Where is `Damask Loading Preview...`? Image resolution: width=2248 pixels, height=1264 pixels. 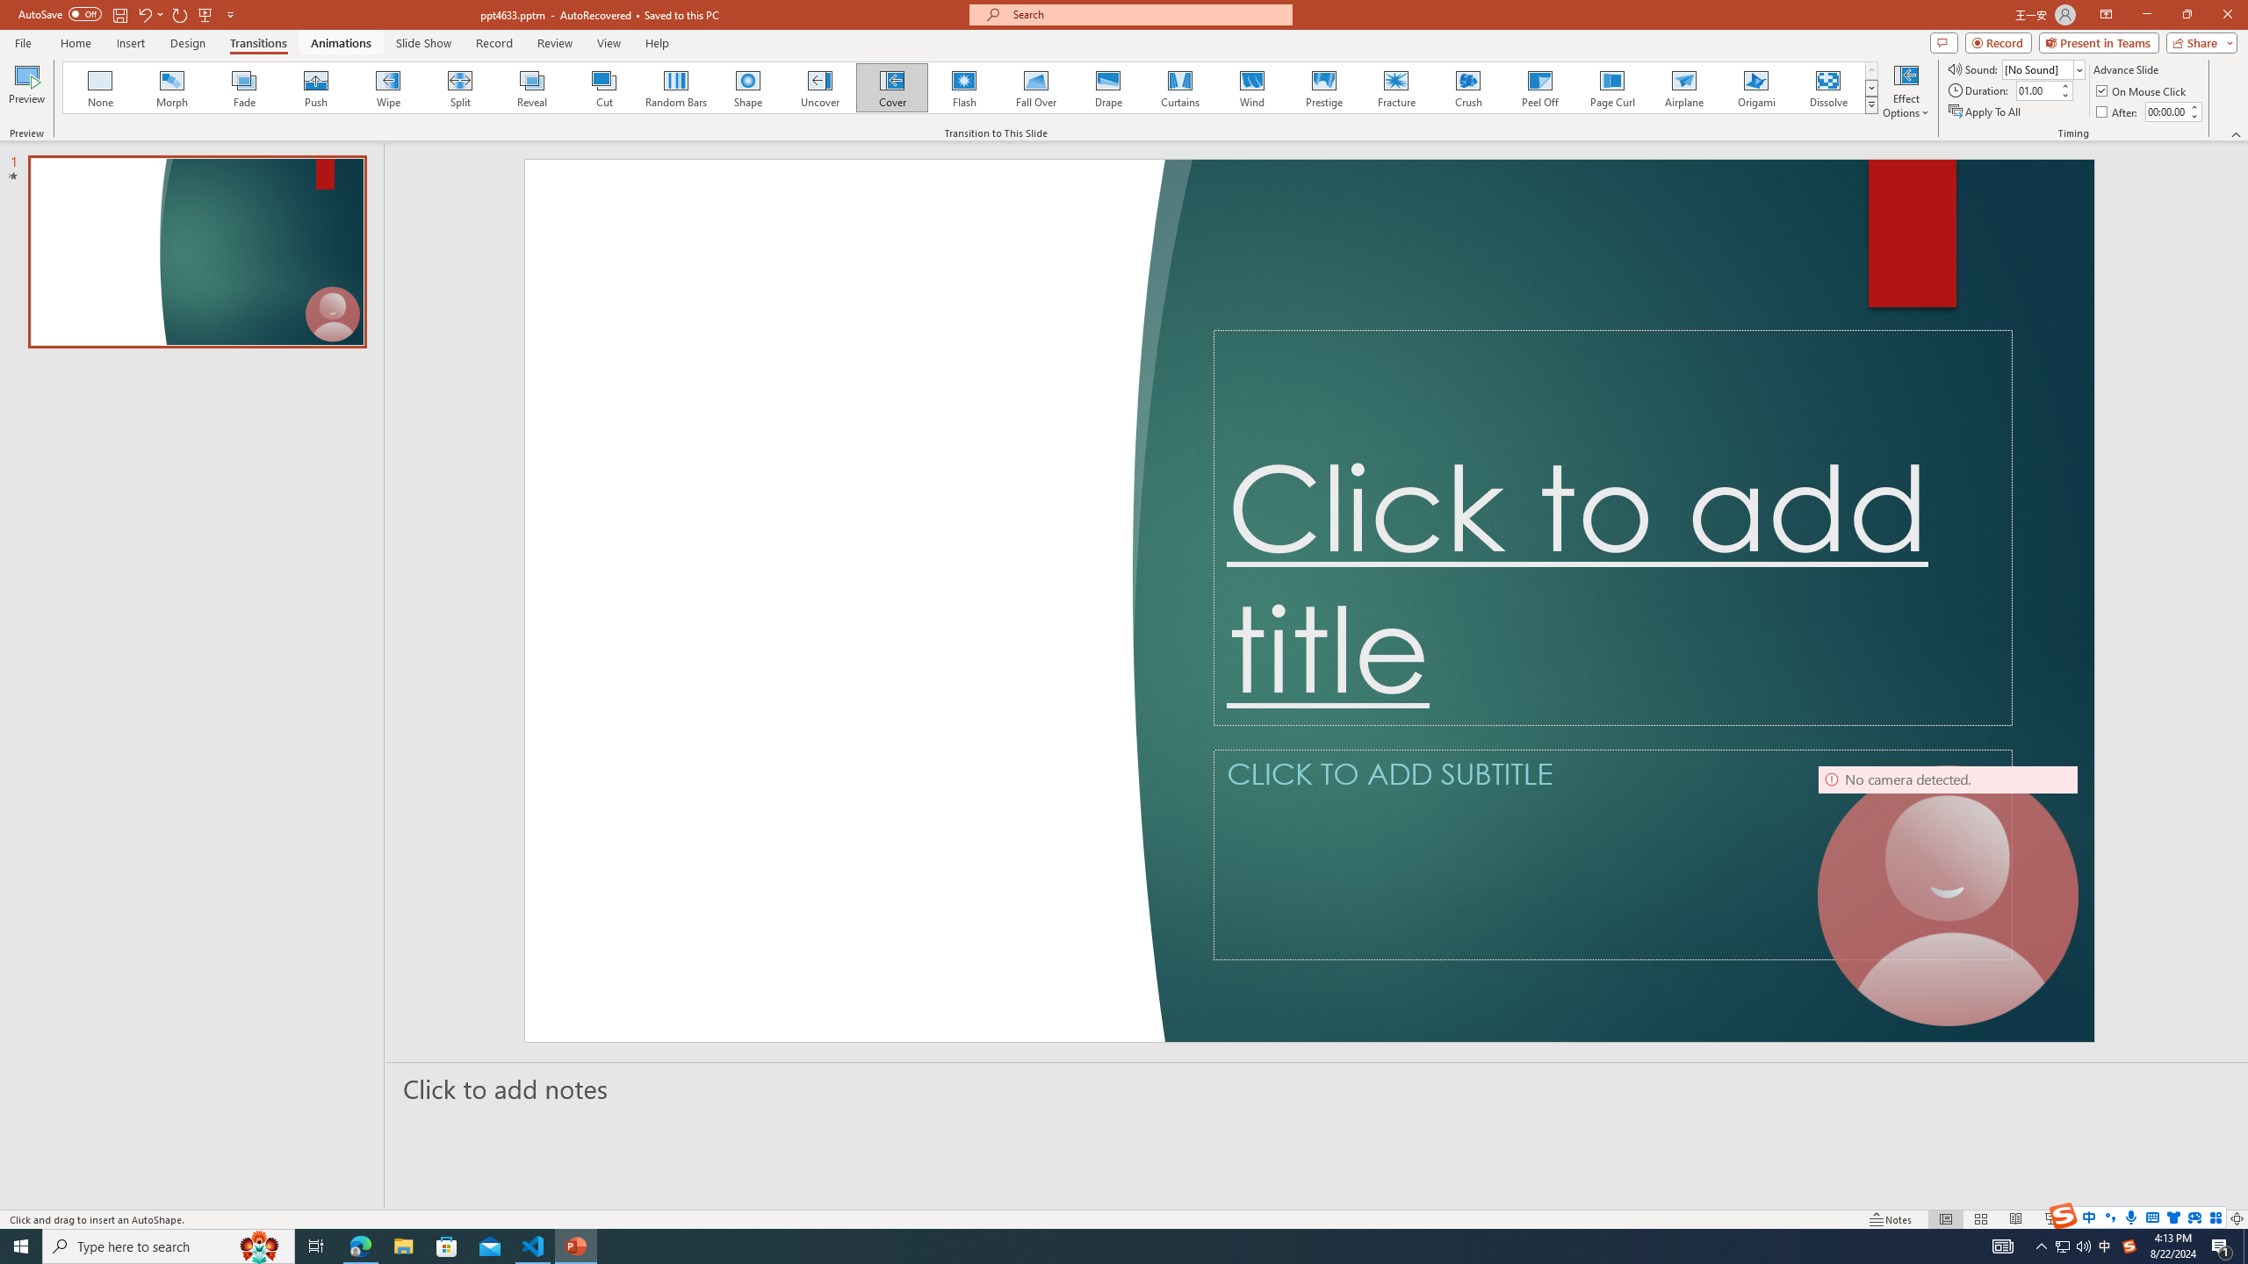 Damask Loading Preview... is located at coordinates (1275, 88).